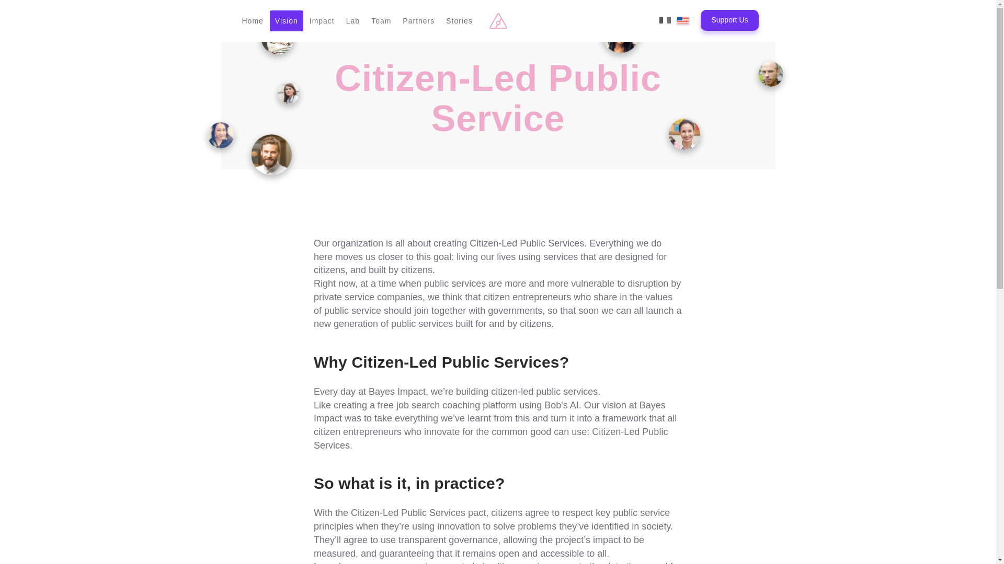 The width and height of the screenshot is (1004, 564). What do you see at coordinates (287, 21) in the screenshot?
I see `Vision` at bounding box center [287, 21].